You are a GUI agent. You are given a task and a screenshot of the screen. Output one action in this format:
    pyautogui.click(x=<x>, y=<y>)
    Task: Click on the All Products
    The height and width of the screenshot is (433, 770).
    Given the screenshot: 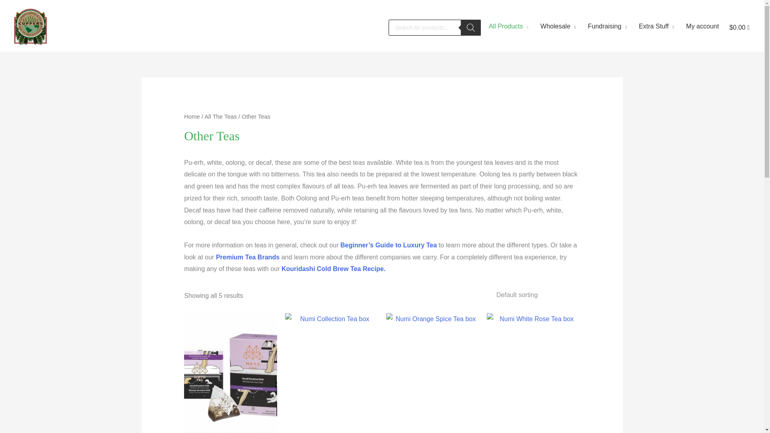 What is the action you would take?
    pyautogui.click(x=507, y=28)
    